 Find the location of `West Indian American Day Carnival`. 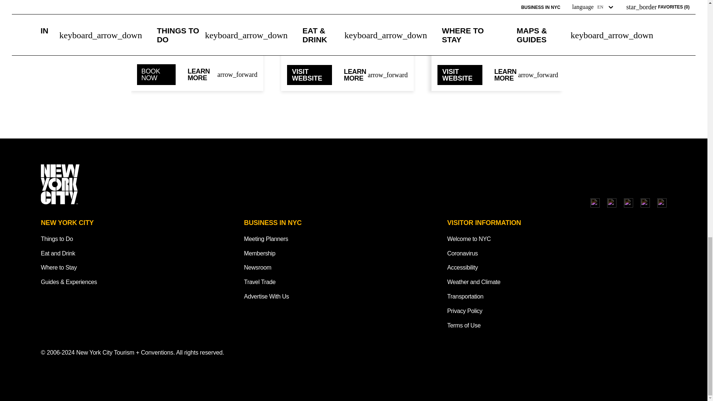

West Indian American Day Carnival is located at coordinates (498, 13).